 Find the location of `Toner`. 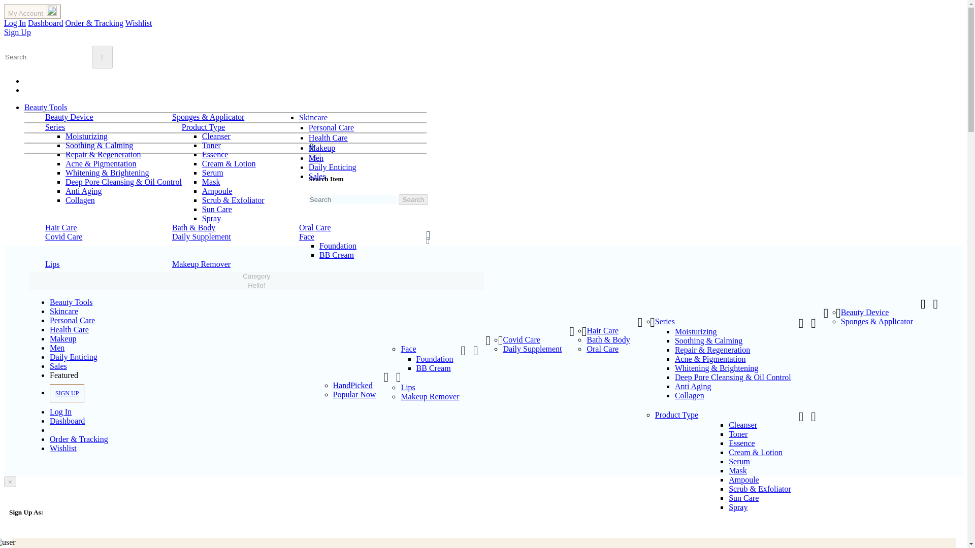

Toner is located at coordinates (211, 145).